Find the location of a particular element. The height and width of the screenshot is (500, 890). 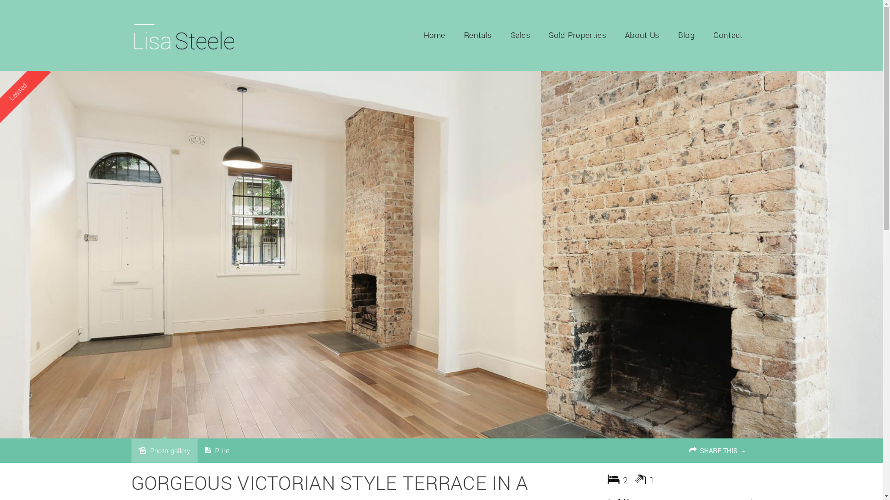

About Us is located at coordinates (642, 35).